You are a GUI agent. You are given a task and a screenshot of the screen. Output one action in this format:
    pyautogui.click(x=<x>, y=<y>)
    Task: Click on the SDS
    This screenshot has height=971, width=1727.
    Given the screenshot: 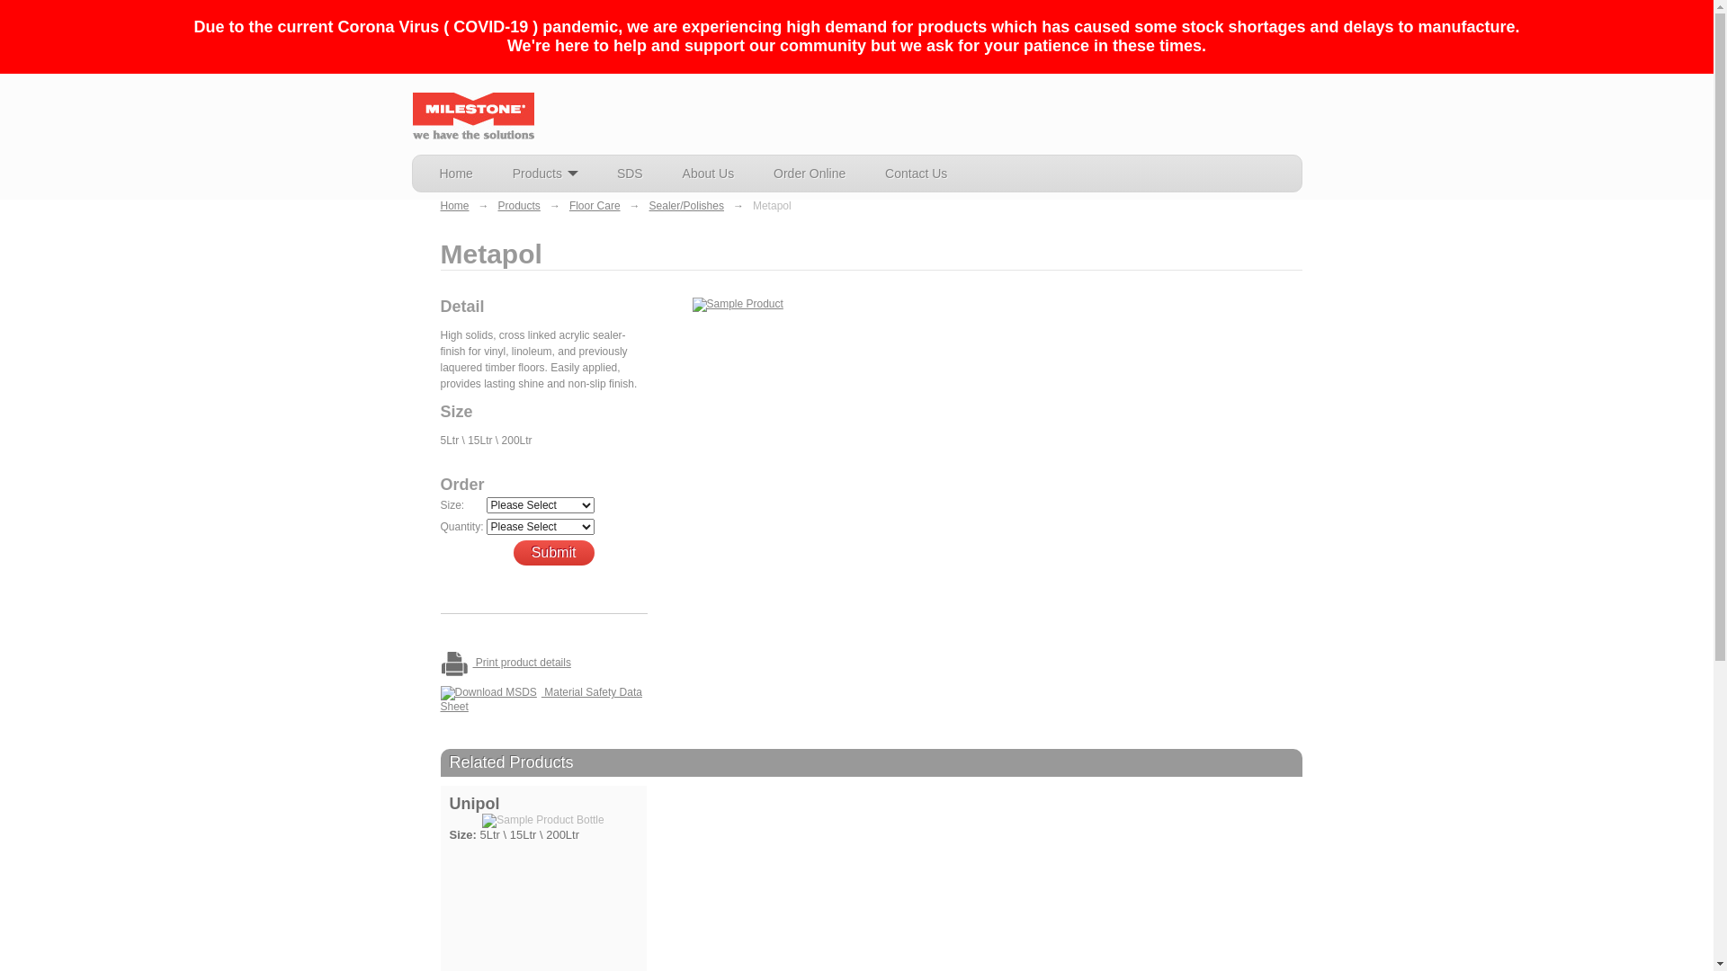 What is the action you would take?
    pyautogui.click(x=630, y=174)
    